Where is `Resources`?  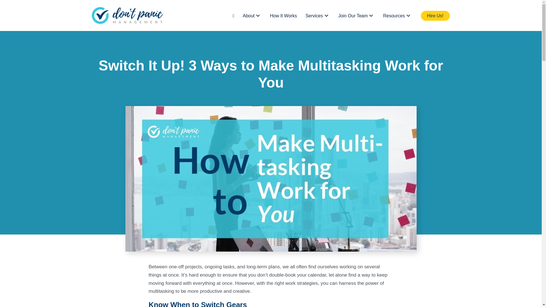
Resources is located at coordinates (397, 16).